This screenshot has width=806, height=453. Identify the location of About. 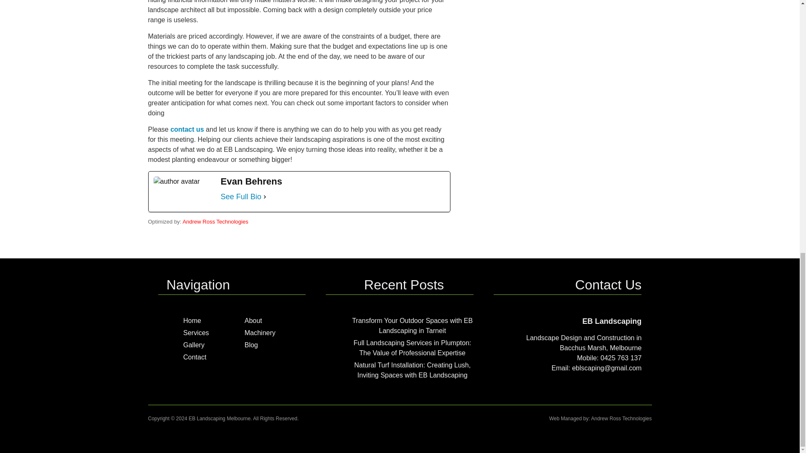
(253, 320).